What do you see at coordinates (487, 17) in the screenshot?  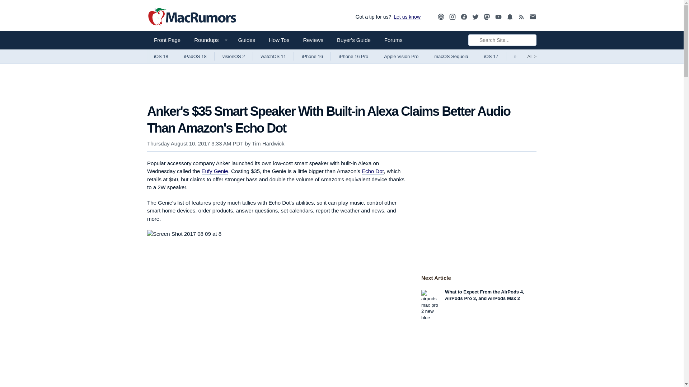 I see `Mastodon` at bounding box center [487, 17].